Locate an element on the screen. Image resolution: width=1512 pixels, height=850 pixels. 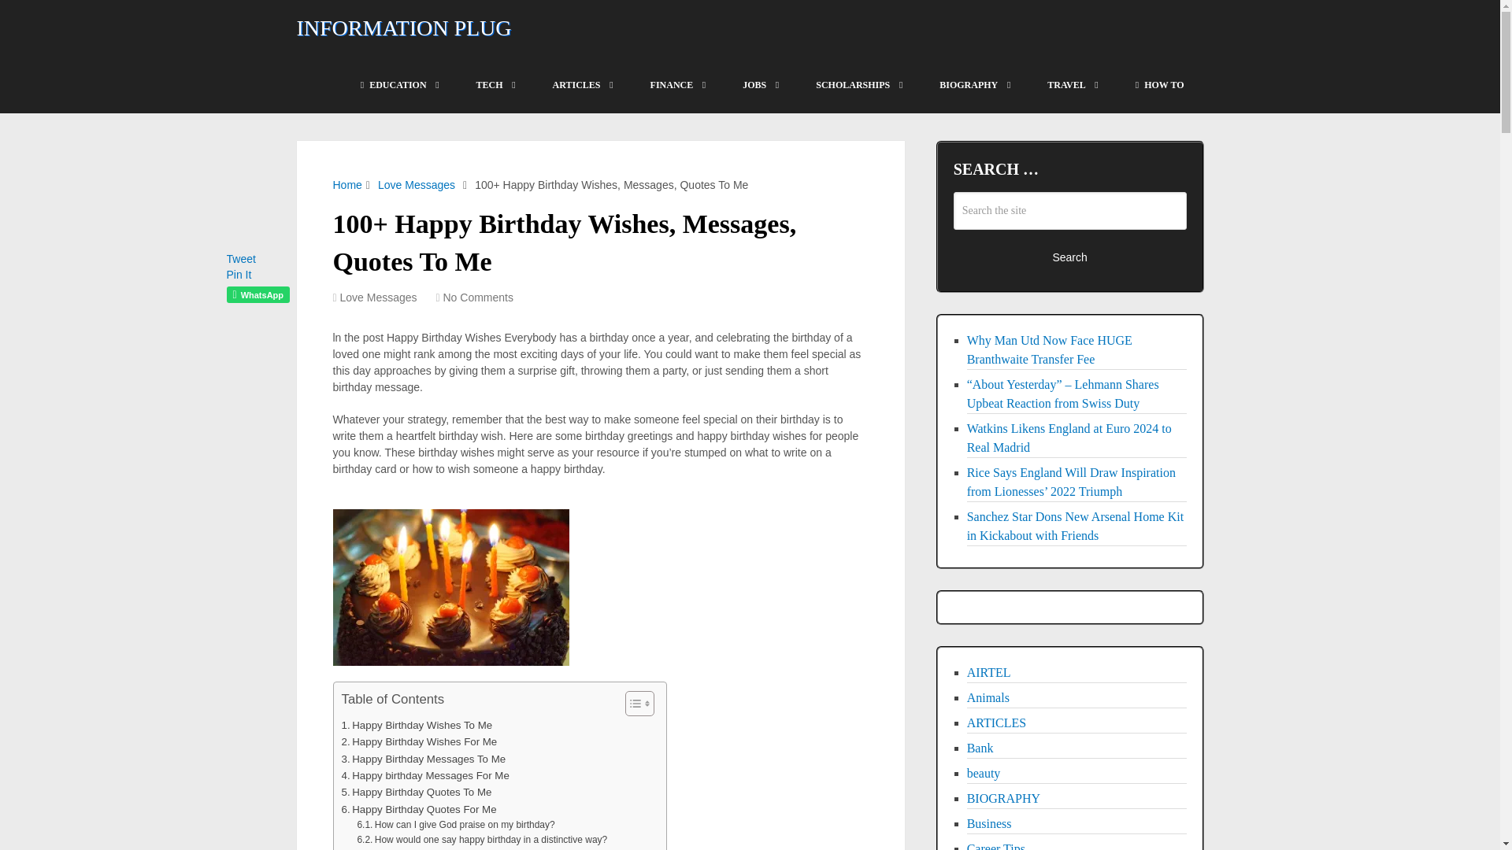
Happy Birthday Quotes For Me is located at coordinates (419, 809).